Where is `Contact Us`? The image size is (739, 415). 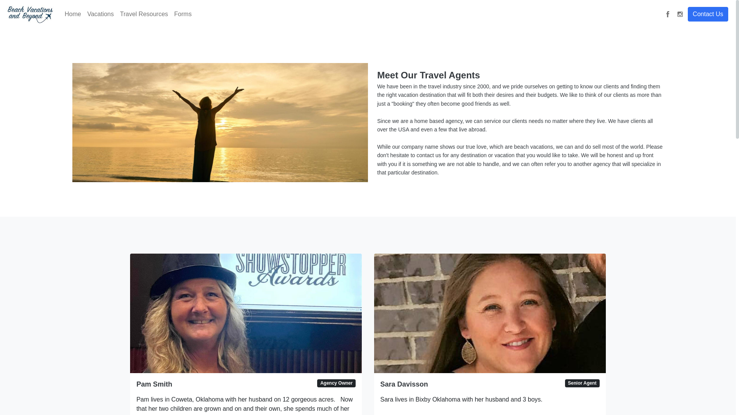
Contact Us is located at coordinates (708, 14).